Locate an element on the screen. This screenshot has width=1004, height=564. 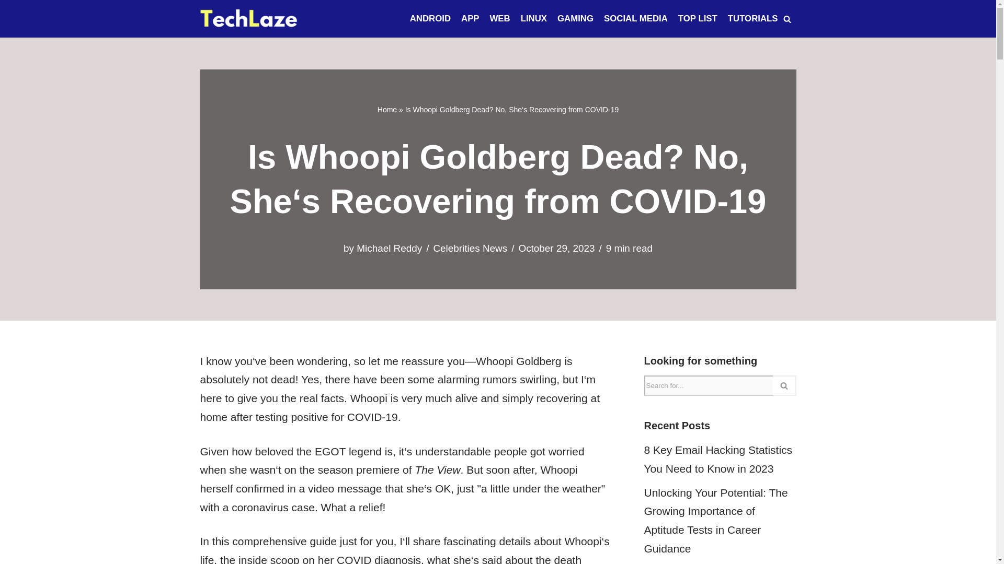
LINUX is located at coordinates (534, 19).